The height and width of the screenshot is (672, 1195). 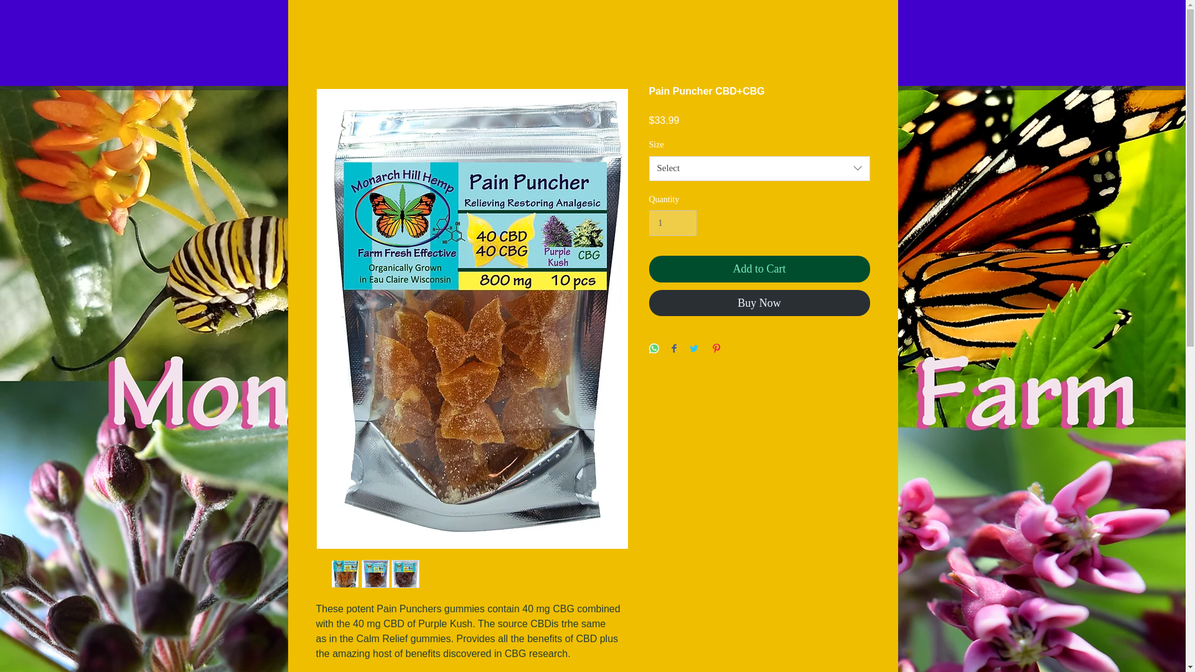 I want to click on Edibles, so click(x=411, y=67).